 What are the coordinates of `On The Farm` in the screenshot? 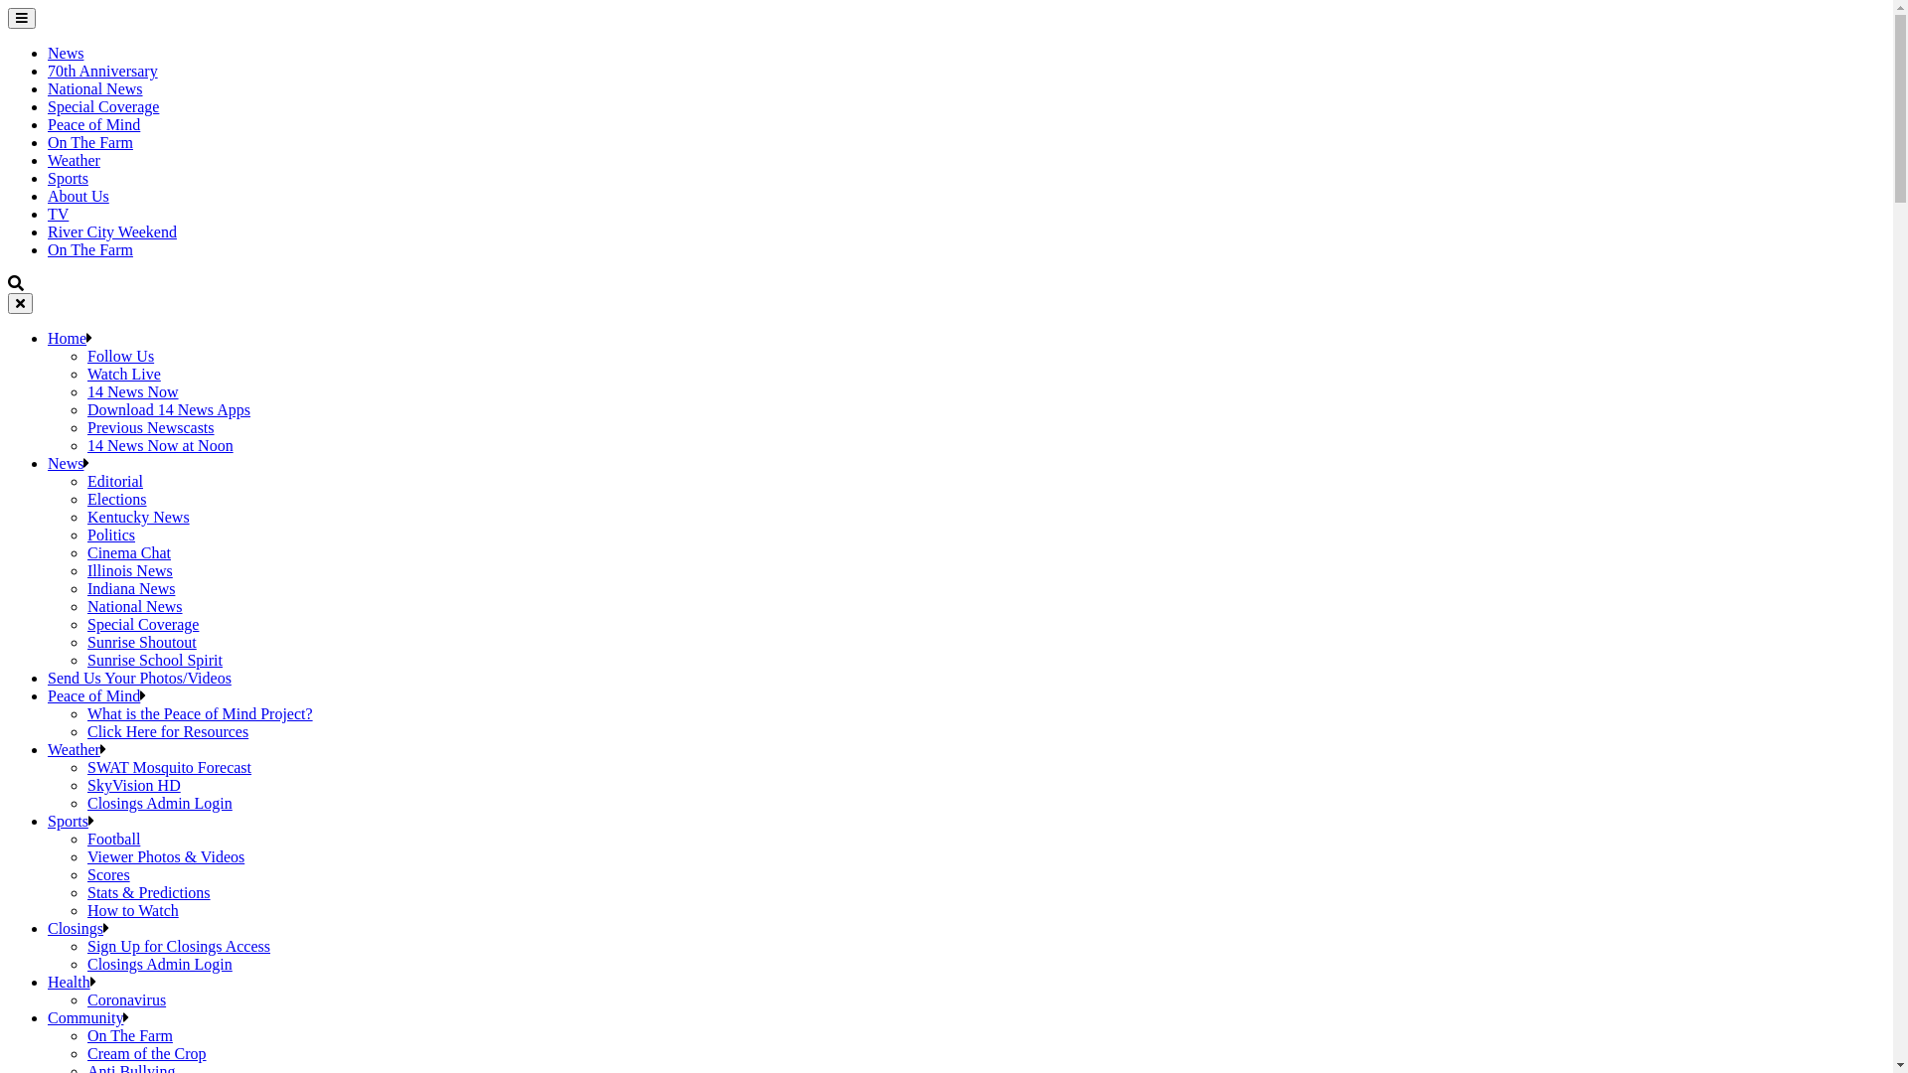 It's located at (90, 250).